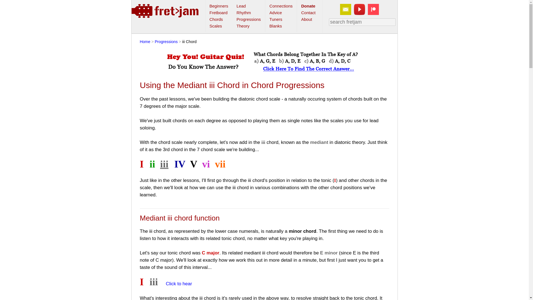  Describe the element at coordinates (179, 284) in the screenshot. I see `Click to hear` at that location.